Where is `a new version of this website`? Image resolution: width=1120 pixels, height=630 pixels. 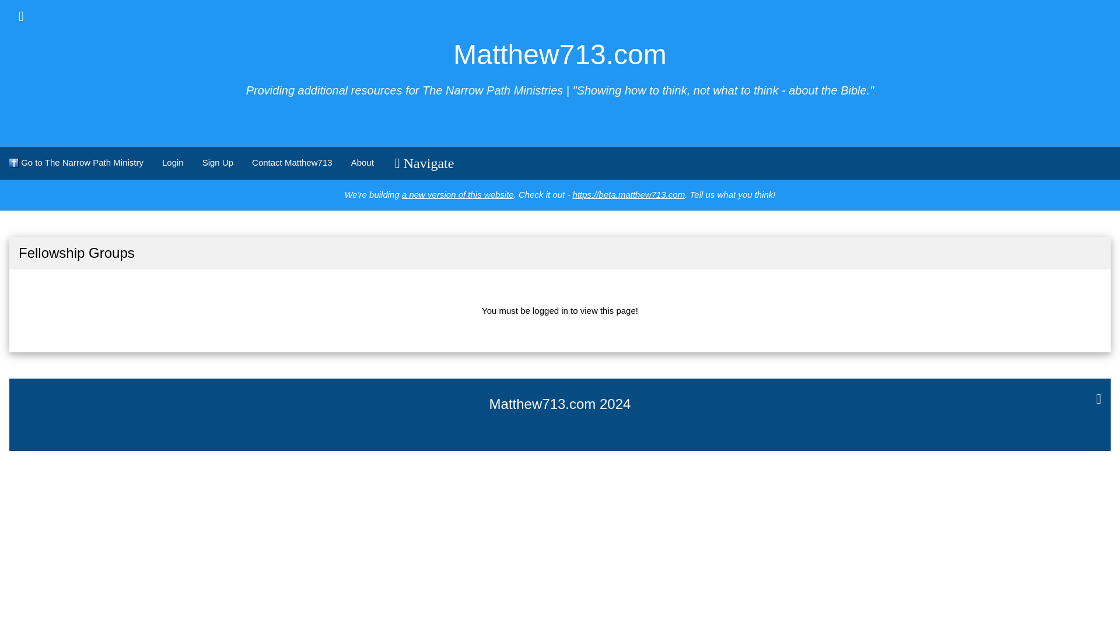 a new version of this website is located at coordinates (458, 195).